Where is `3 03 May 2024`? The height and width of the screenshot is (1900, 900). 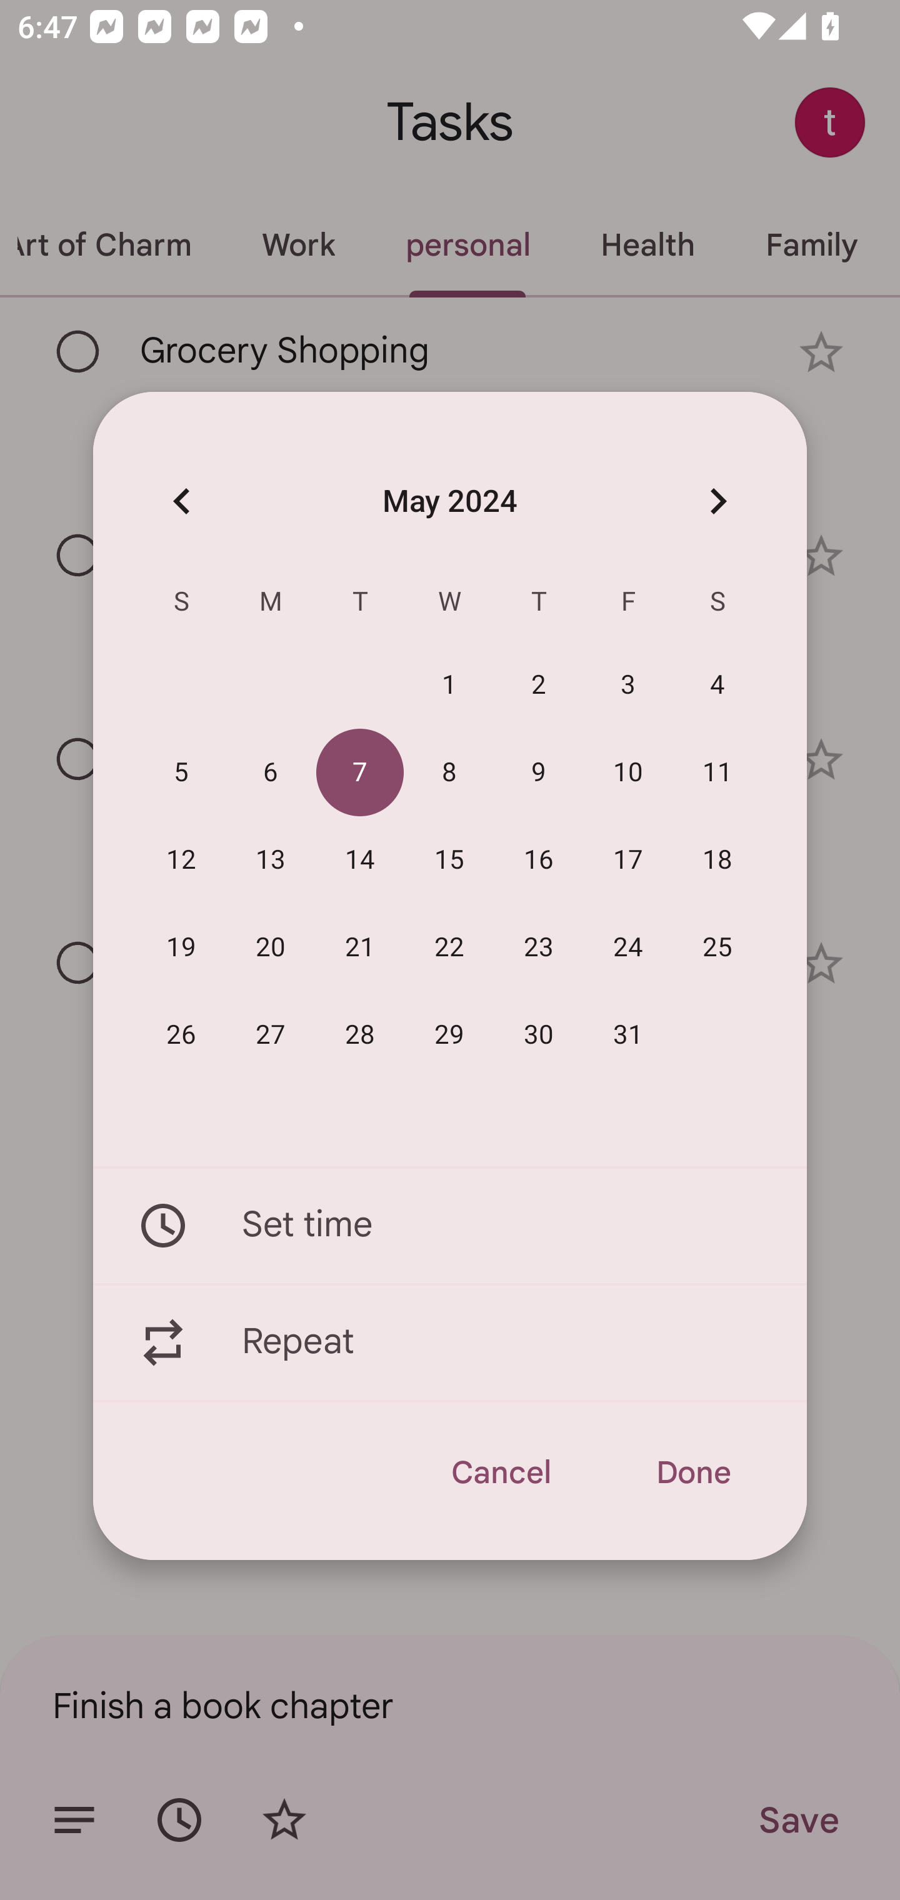 3 03 May 2024 is located at coordinates (629, 686).